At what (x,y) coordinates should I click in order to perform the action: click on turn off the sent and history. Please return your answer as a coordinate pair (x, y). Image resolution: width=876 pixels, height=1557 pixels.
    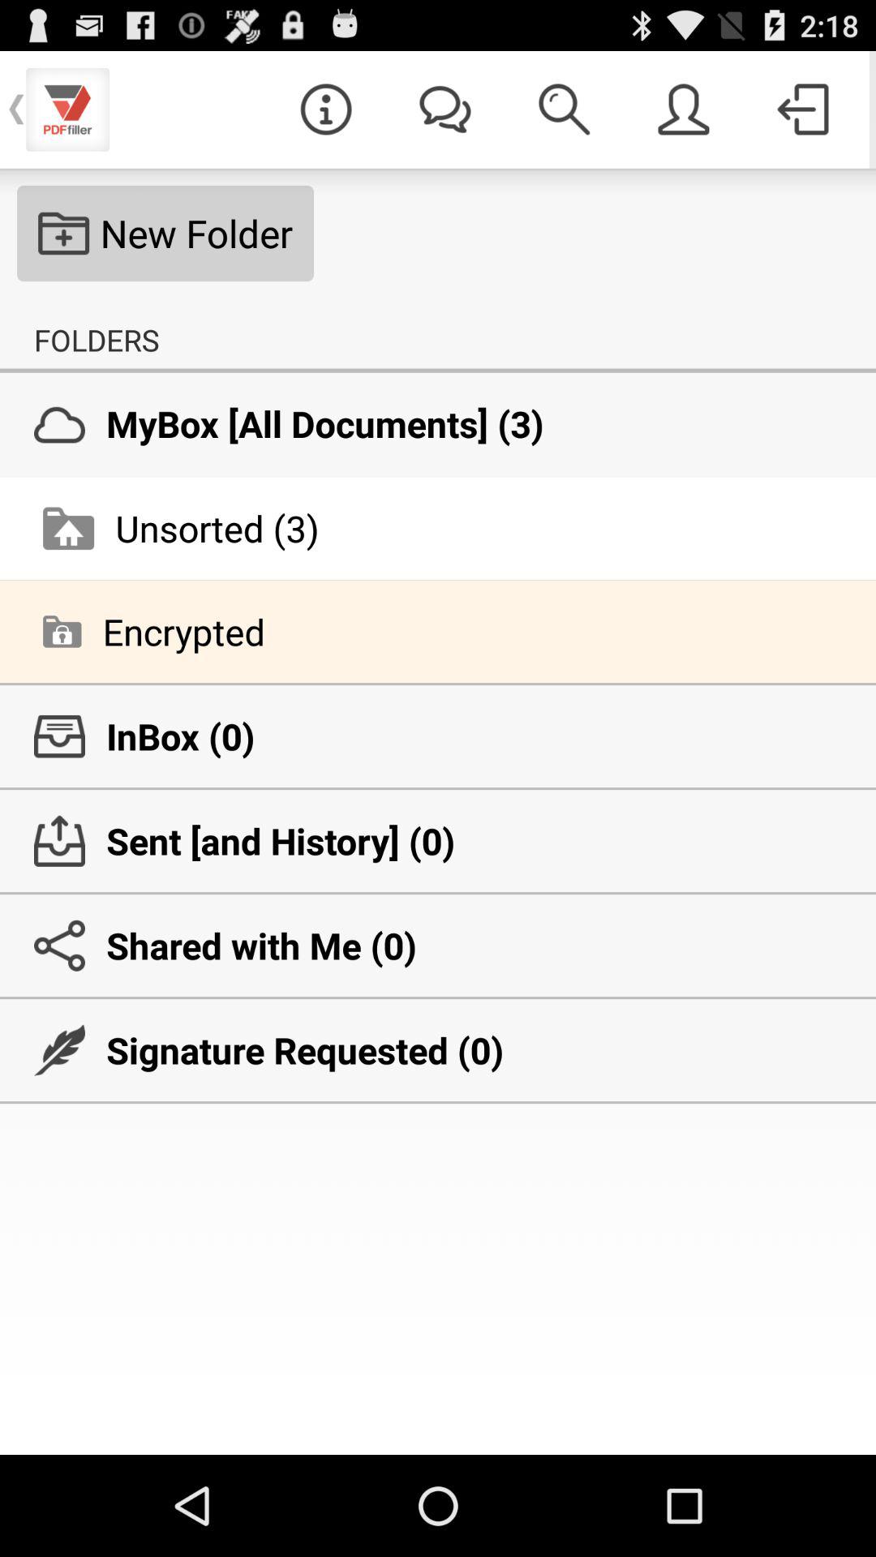
    Looking at the image, I should click on (438, 841).